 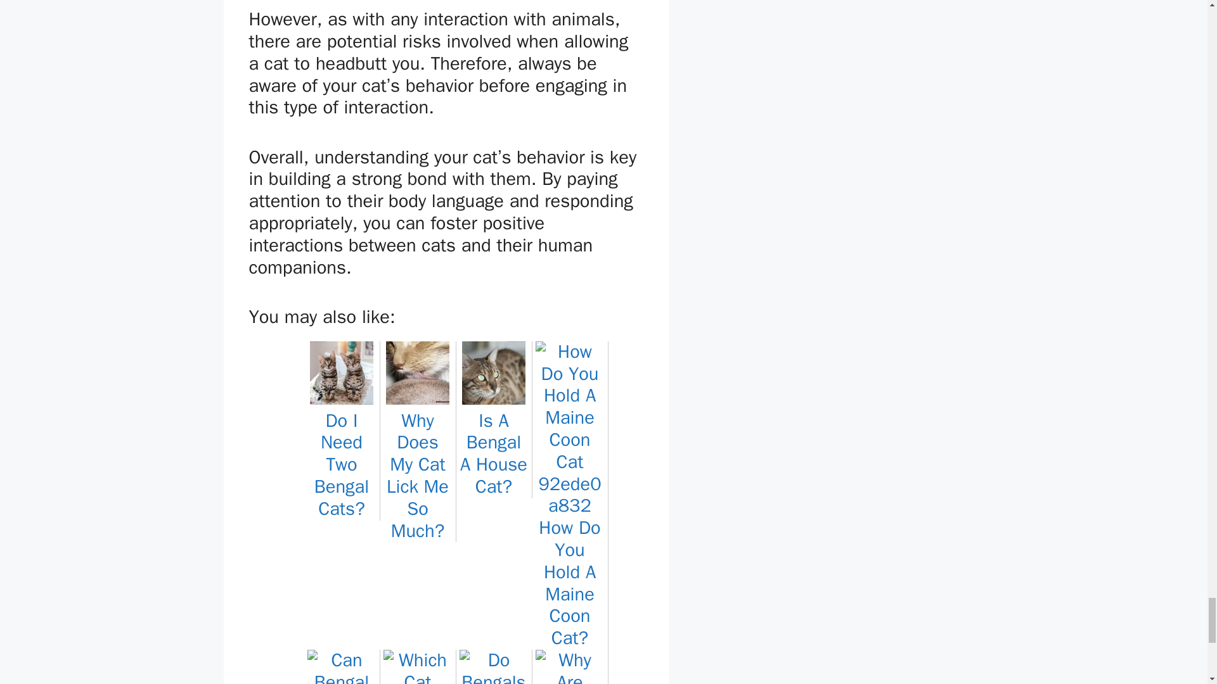 What do you see at coordinates (342, 372) in the screenshot?
I see `Do I Need Two Bengal Cats? 1` at bounding box center [342, 372].